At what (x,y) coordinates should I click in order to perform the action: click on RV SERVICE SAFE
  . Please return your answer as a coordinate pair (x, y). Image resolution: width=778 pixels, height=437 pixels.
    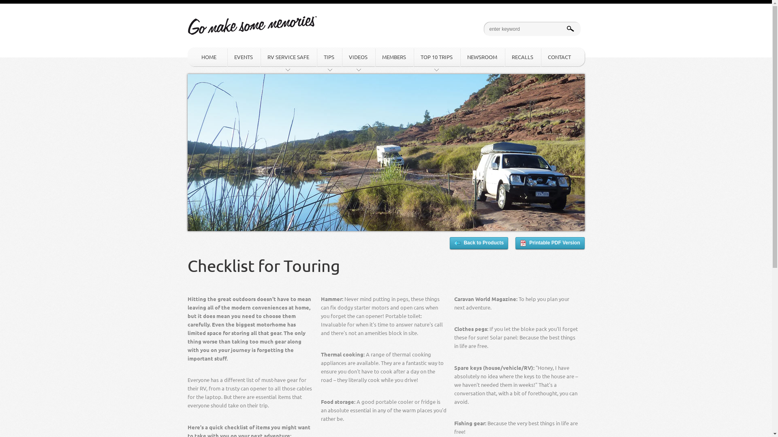
    Looking at the image, I should click on (289, 57).